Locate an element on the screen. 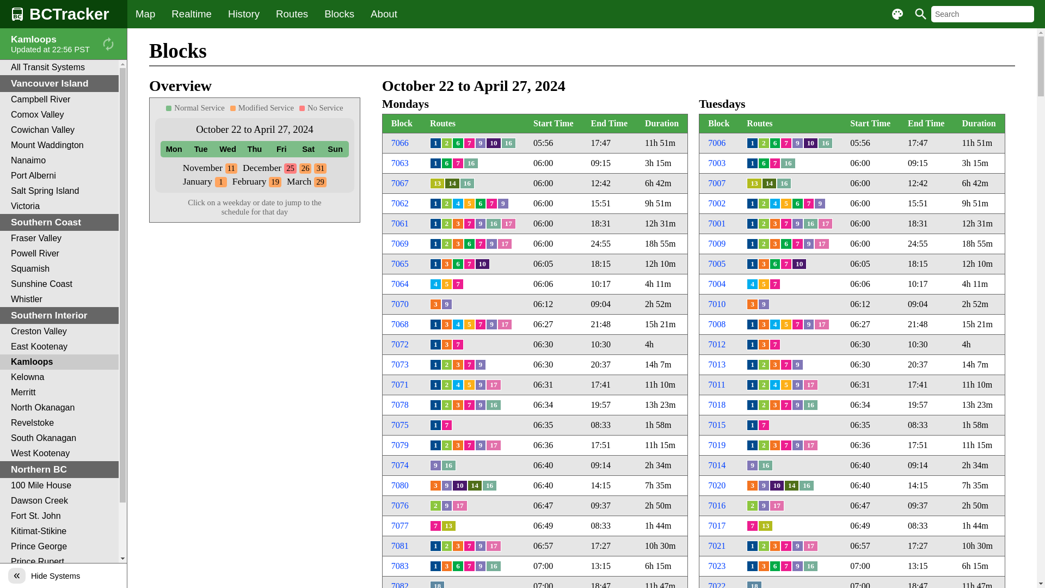 The image size is (1045, 588). 2 is located at coordinates (764, 204).